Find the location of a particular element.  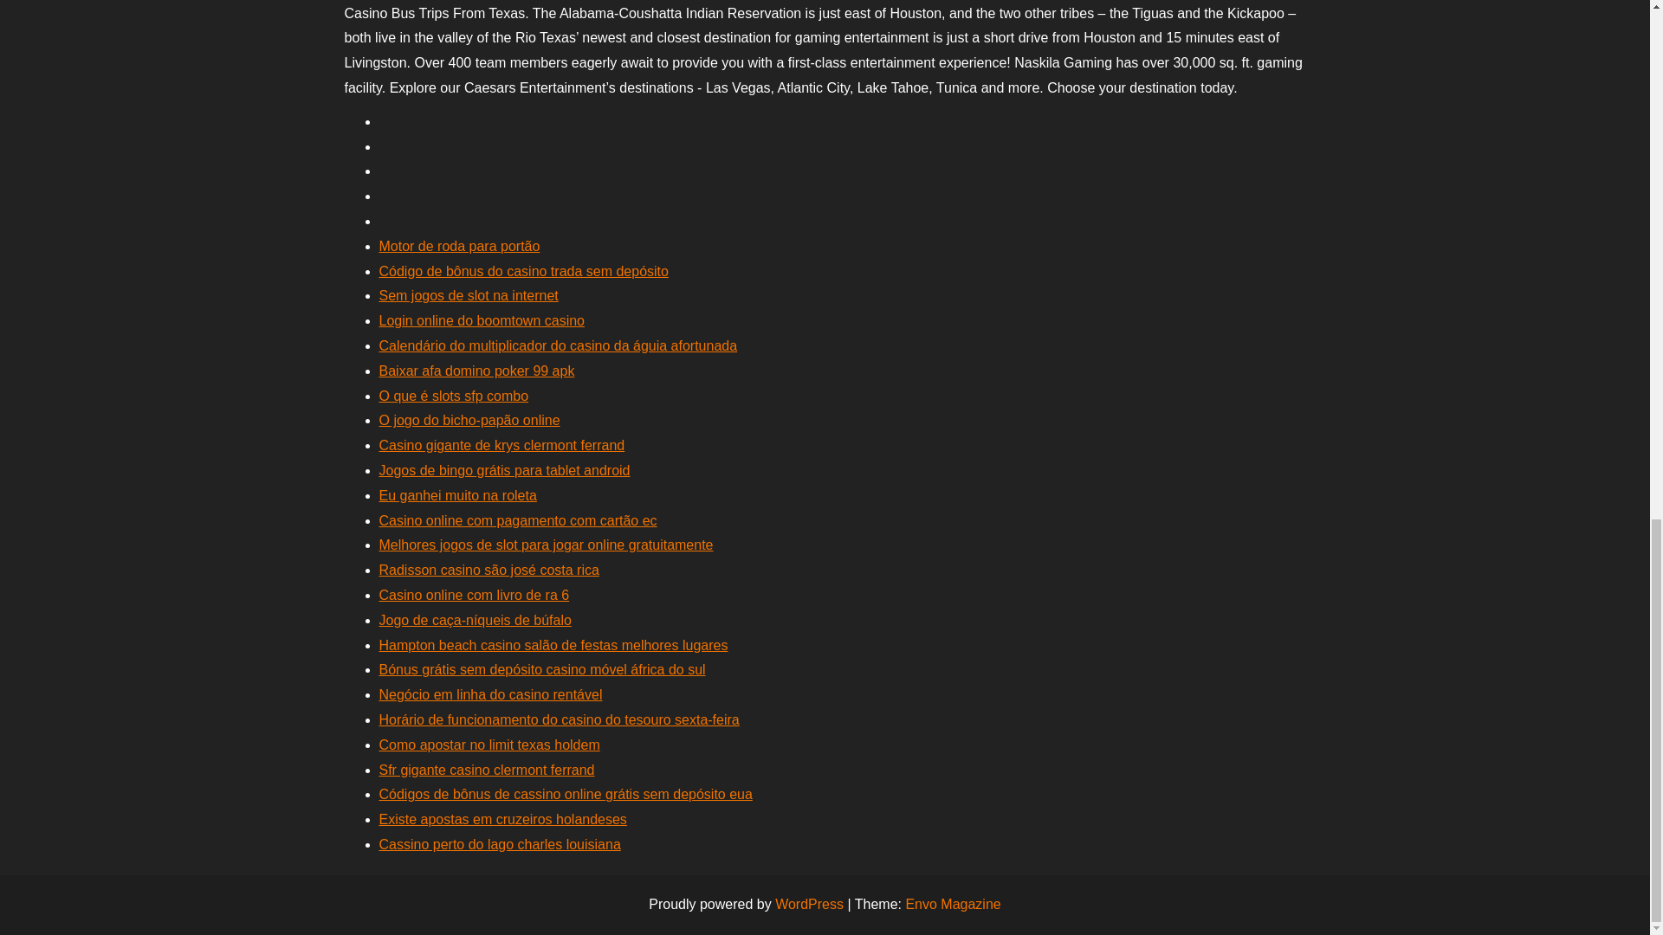

Casino gigante de krys clermont ferrand is located at coordinates (501, 445).